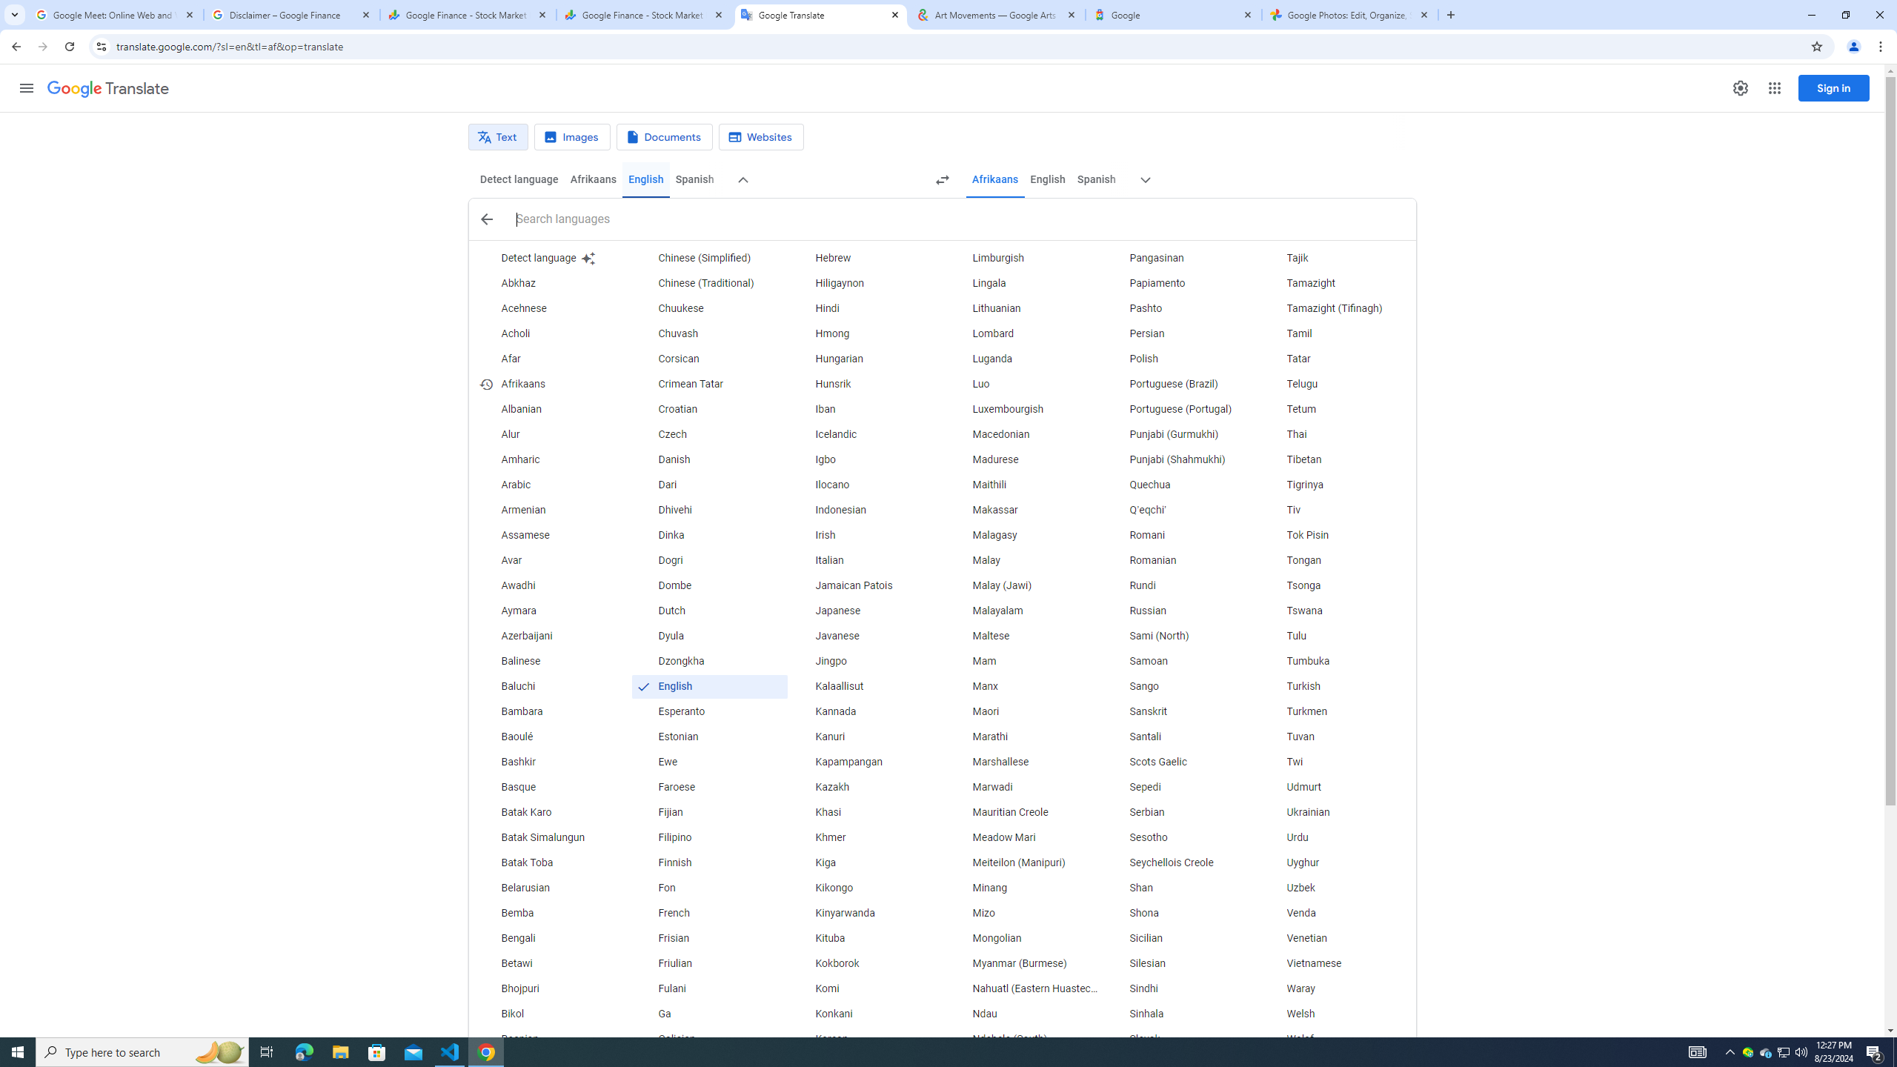 The height and width of the screenshot is (1067, 1897). What do you see at coordinates (1180, 485) in the screenshot?
I see `Quechua` at bounding box center [1180, 485].